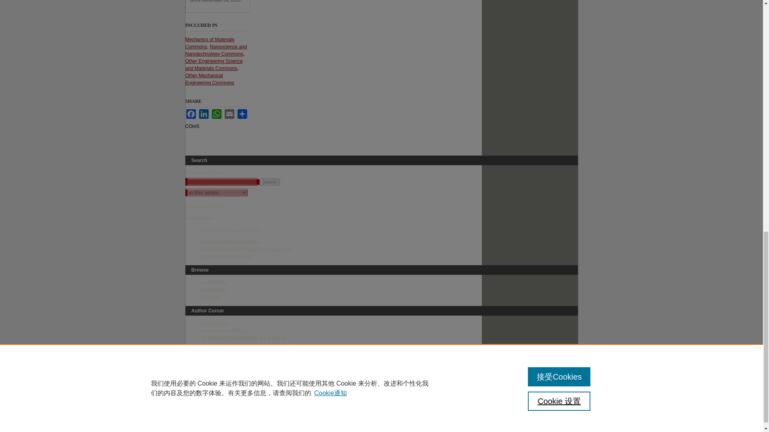 The width and height of the screenshot is (769, 432). Describe the element at coordinates (216, 50) in the screenshot. I see `Nanoscience and Nanotechnology Commons` at that location.